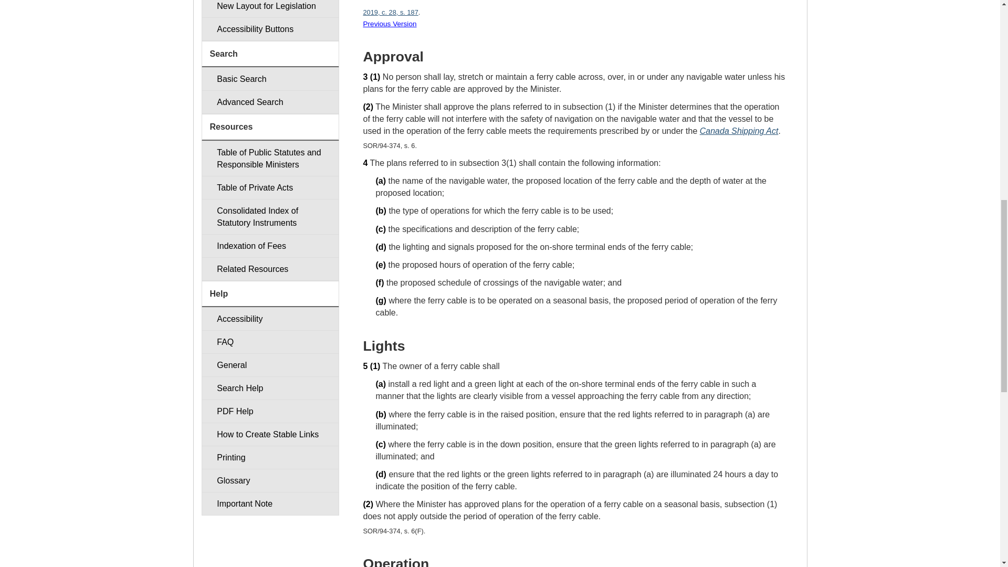 This screenshot has height=567, width=1008. I want to click on Search - Justice Laws Website, so click(270, 79).